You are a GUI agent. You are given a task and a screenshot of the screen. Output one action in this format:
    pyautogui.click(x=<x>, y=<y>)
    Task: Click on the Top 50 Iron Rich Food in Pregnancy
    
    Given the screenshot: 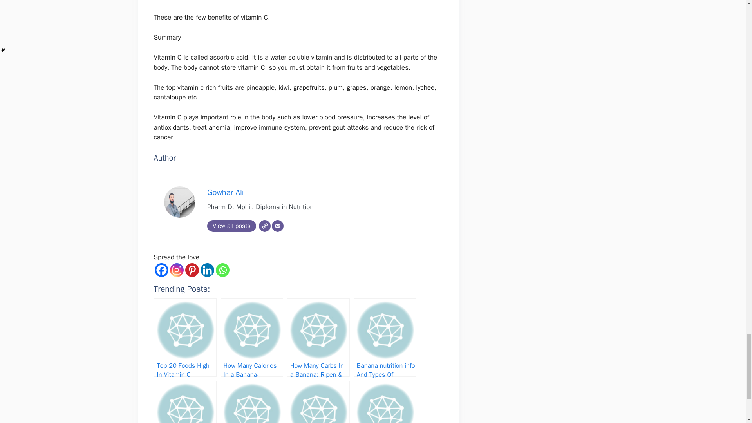 What is the action you would take?
    pyautogui.click(x=385, y=402)
    